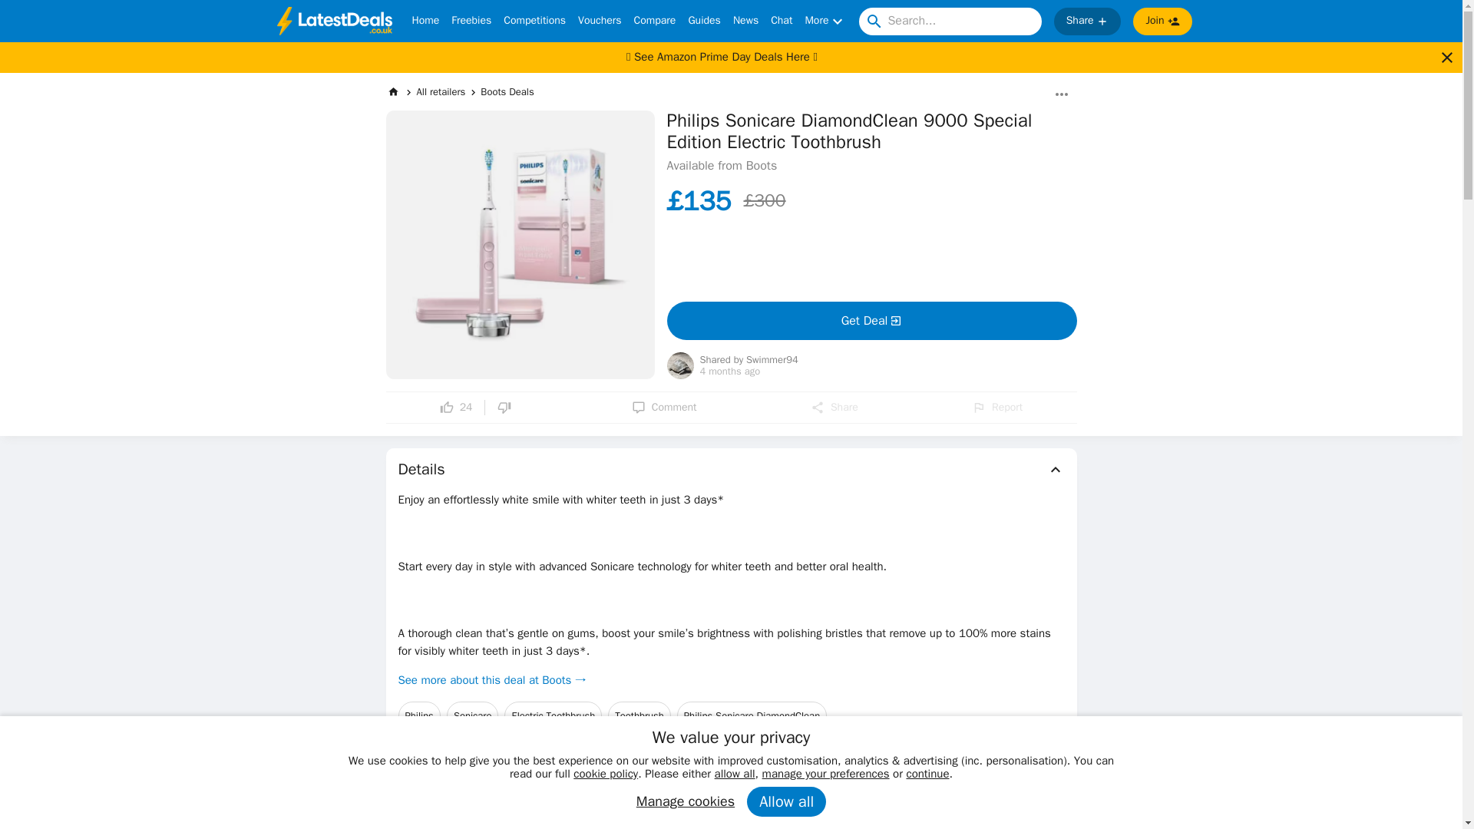 Image resolution: width=1474 pixels, height=829 pixels. What do you see at coordinates (871, 321) in the screenshot?
I see `Get Deal` at bounding box center [871, 321].